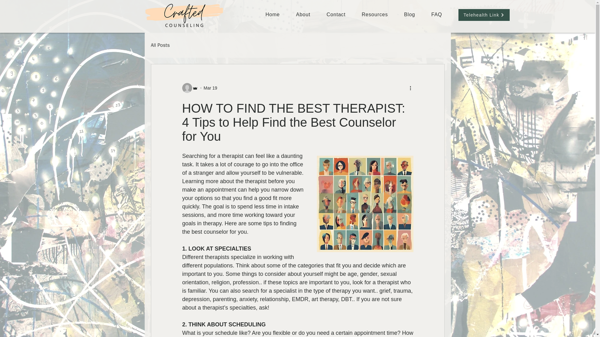  I want to click on Home, so click(272, 14).